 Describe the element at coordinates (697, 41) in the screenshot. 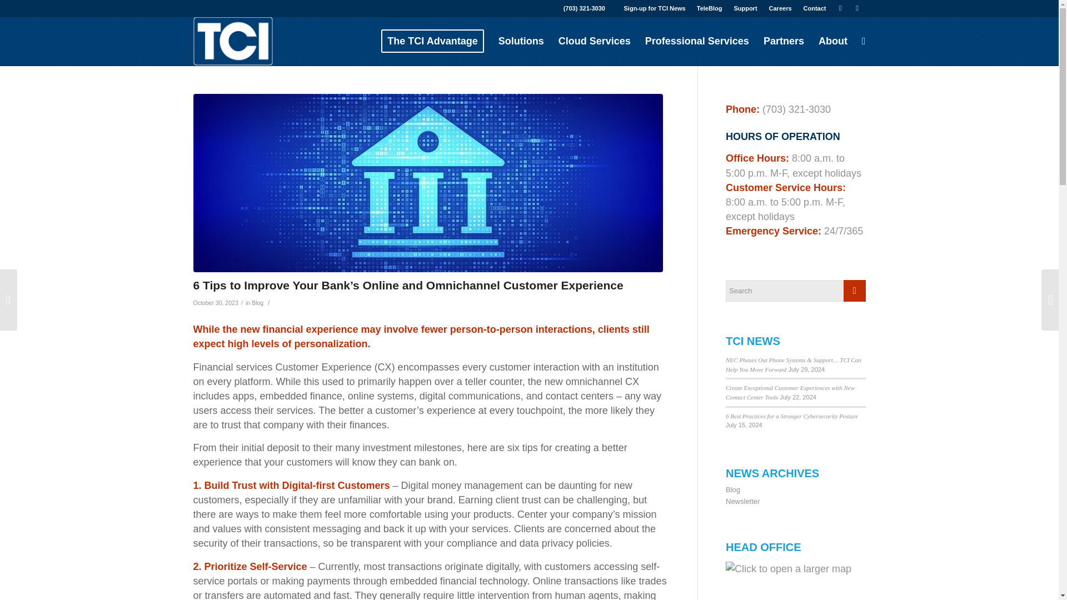

I see `Professional Services` at that location.